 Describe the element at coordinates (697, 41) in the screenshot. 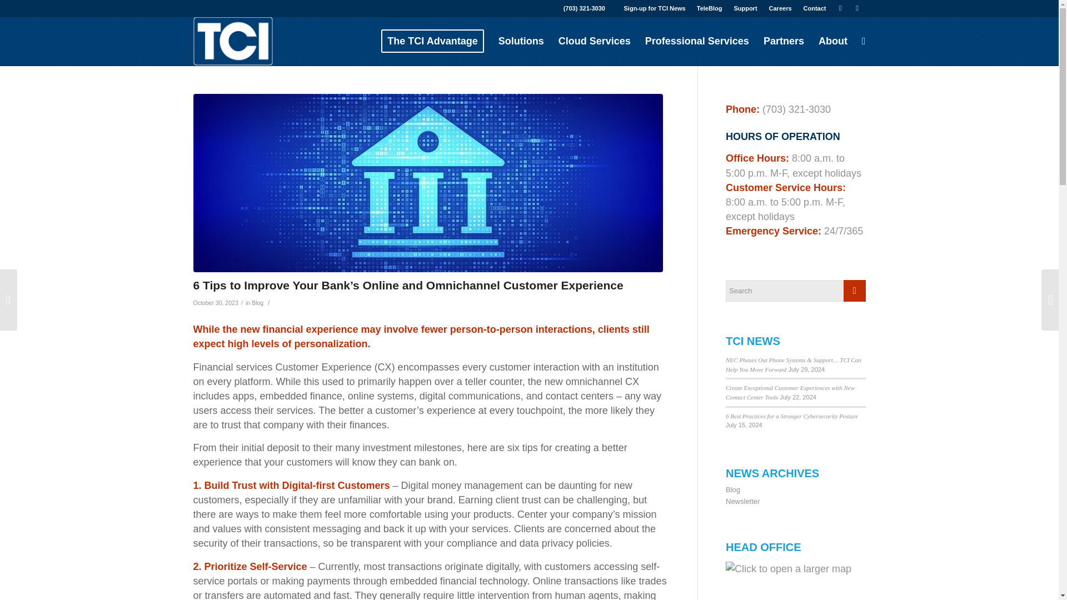

I see `Professional Services` at that location.